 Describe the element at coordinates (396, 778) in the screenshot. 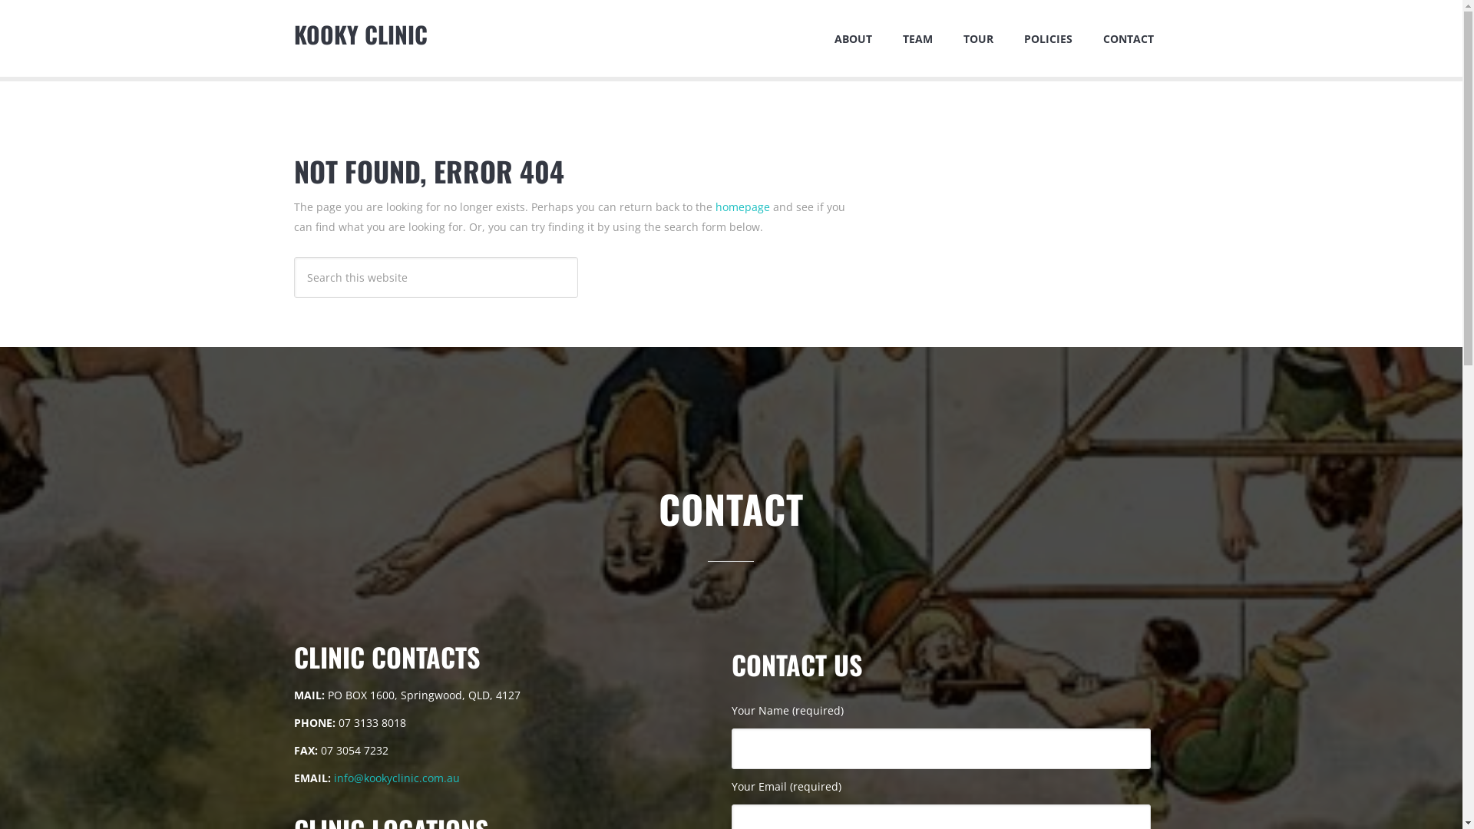

I see `info@kookyclinic.com.au` at that location.